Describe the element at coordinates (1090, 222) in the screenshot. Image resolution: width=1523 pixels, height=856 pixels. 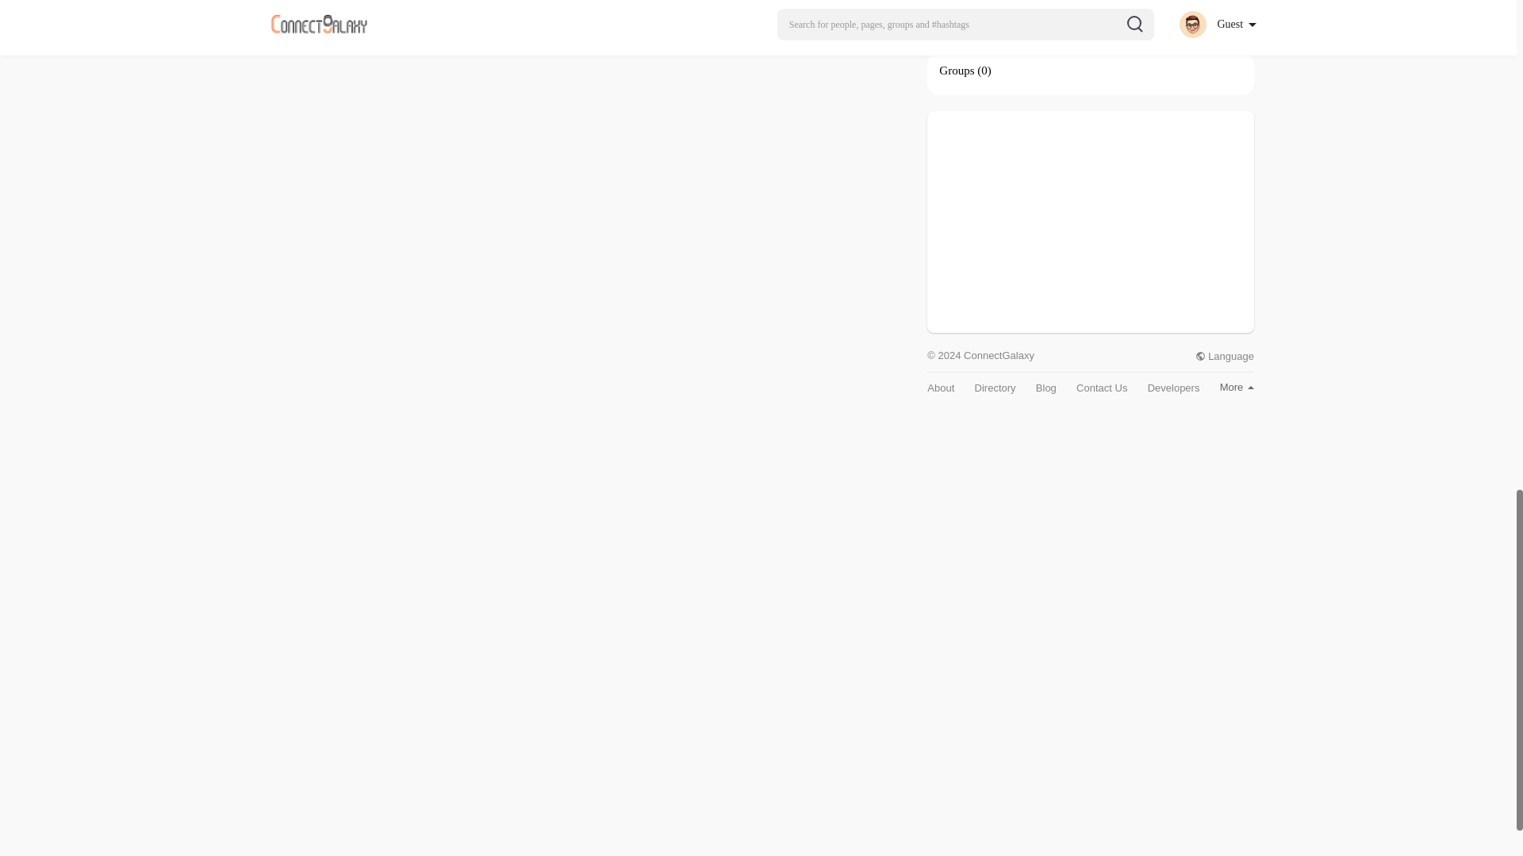
I see `Advertisement` at that location.